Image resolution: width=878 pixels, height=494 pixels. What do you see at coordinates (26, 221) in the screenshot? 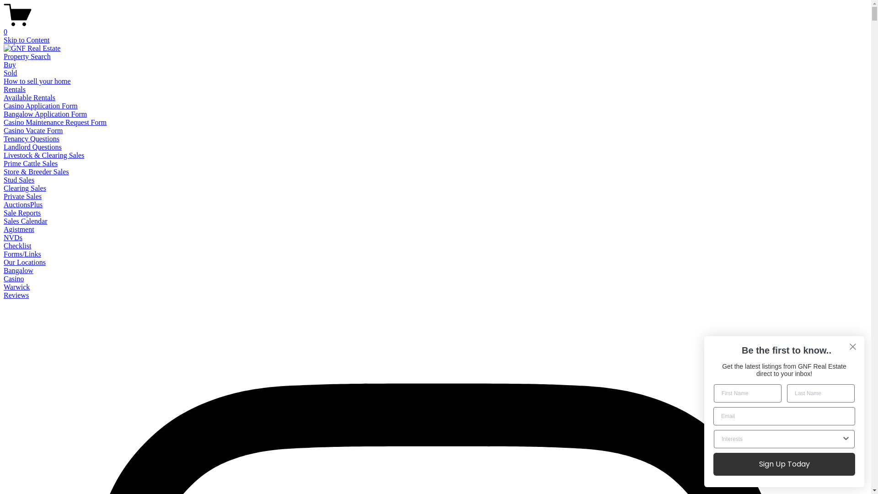
I see `Sales Calendar` at bounding box center [26, 221].